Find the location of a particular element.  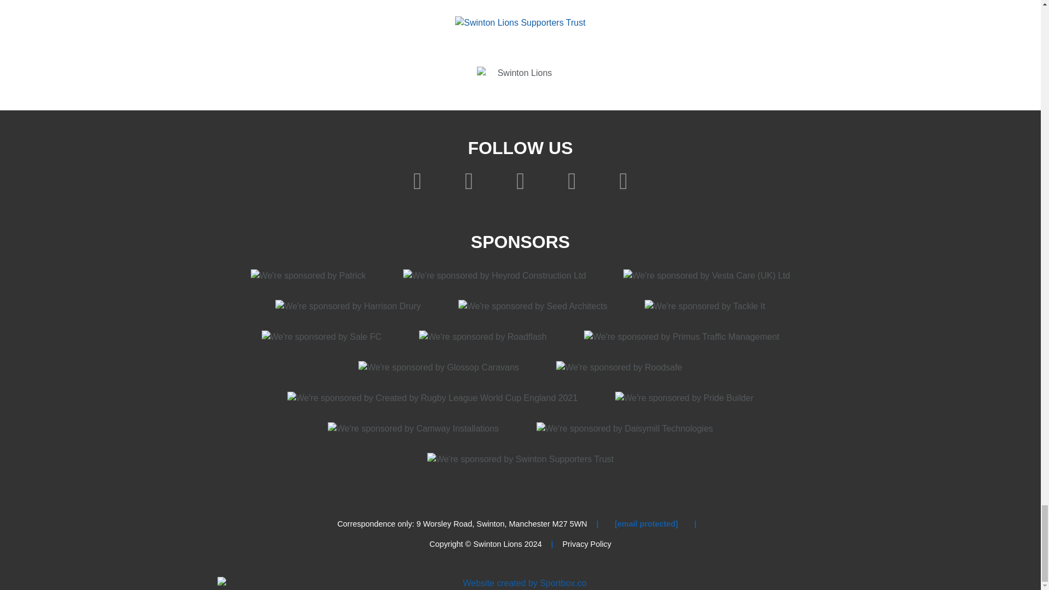

Connect on LinkedIn is located at coordinates (623, 179).